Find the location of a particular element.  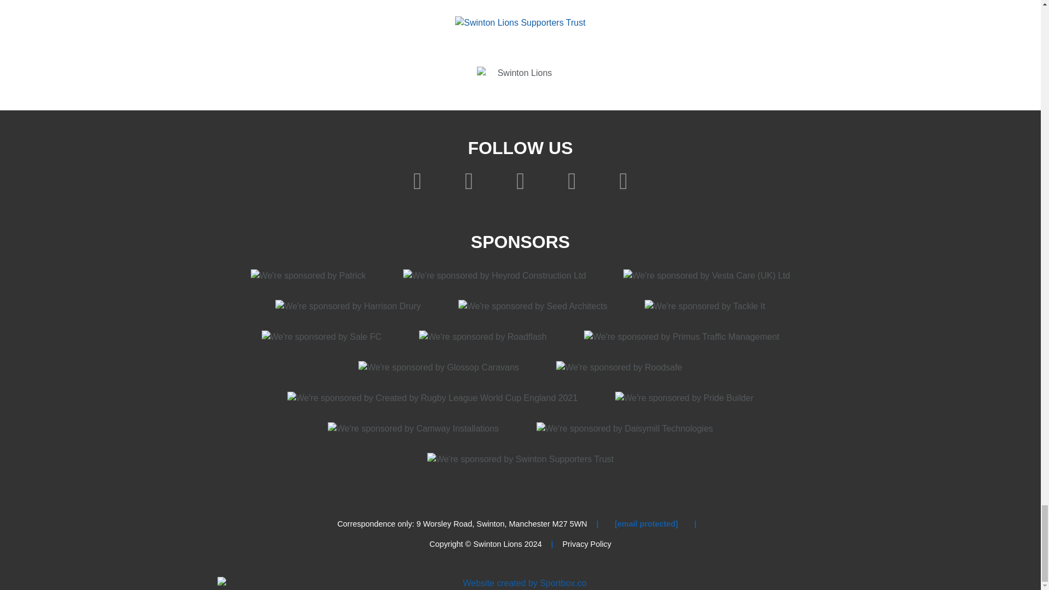

Connect on LinkedIn is located at coordinates (623, 179).